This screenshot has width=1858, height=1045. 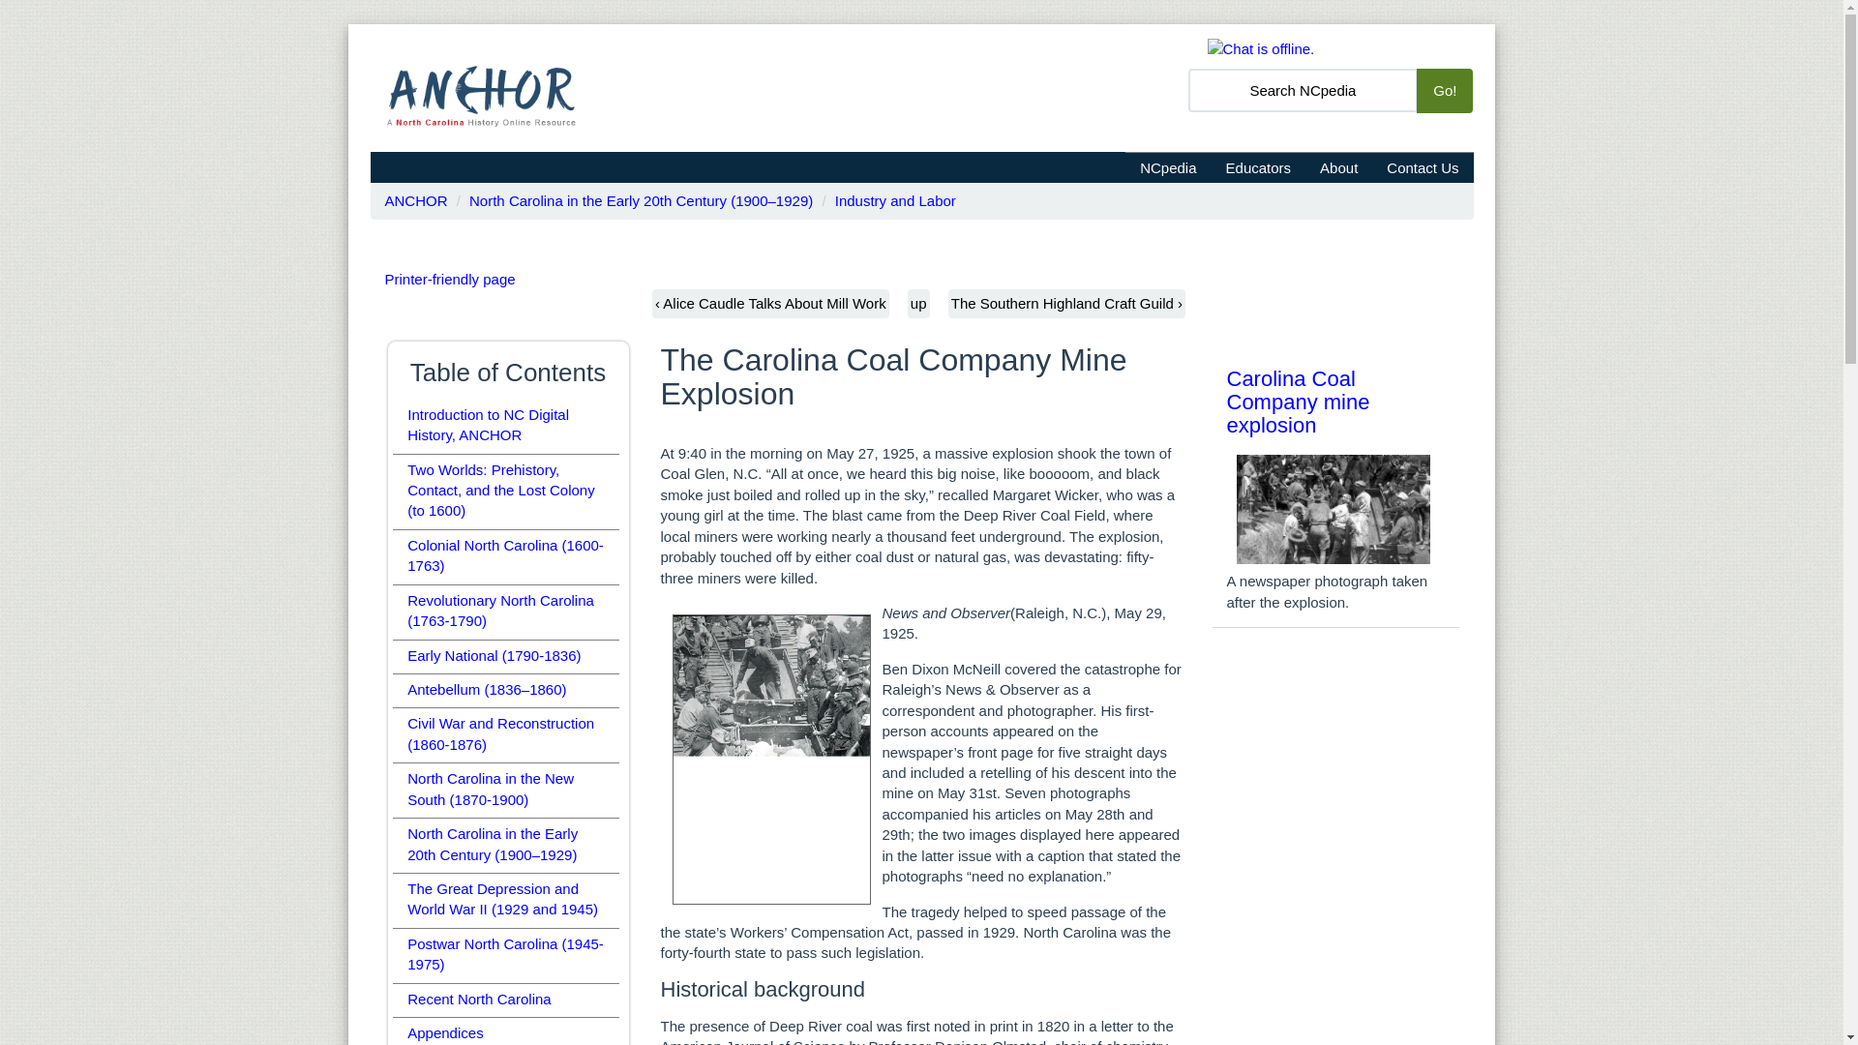 What do you see at coordinates (1258, 166) in the screenshot?
I see `Educators` at bounding box center [1258, 166].